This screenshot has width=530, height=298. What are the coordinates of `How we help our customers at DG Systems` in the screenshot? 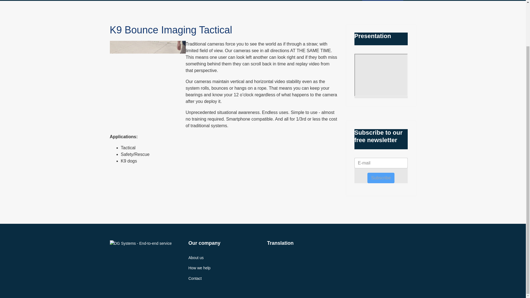 It's located at (223, 268).